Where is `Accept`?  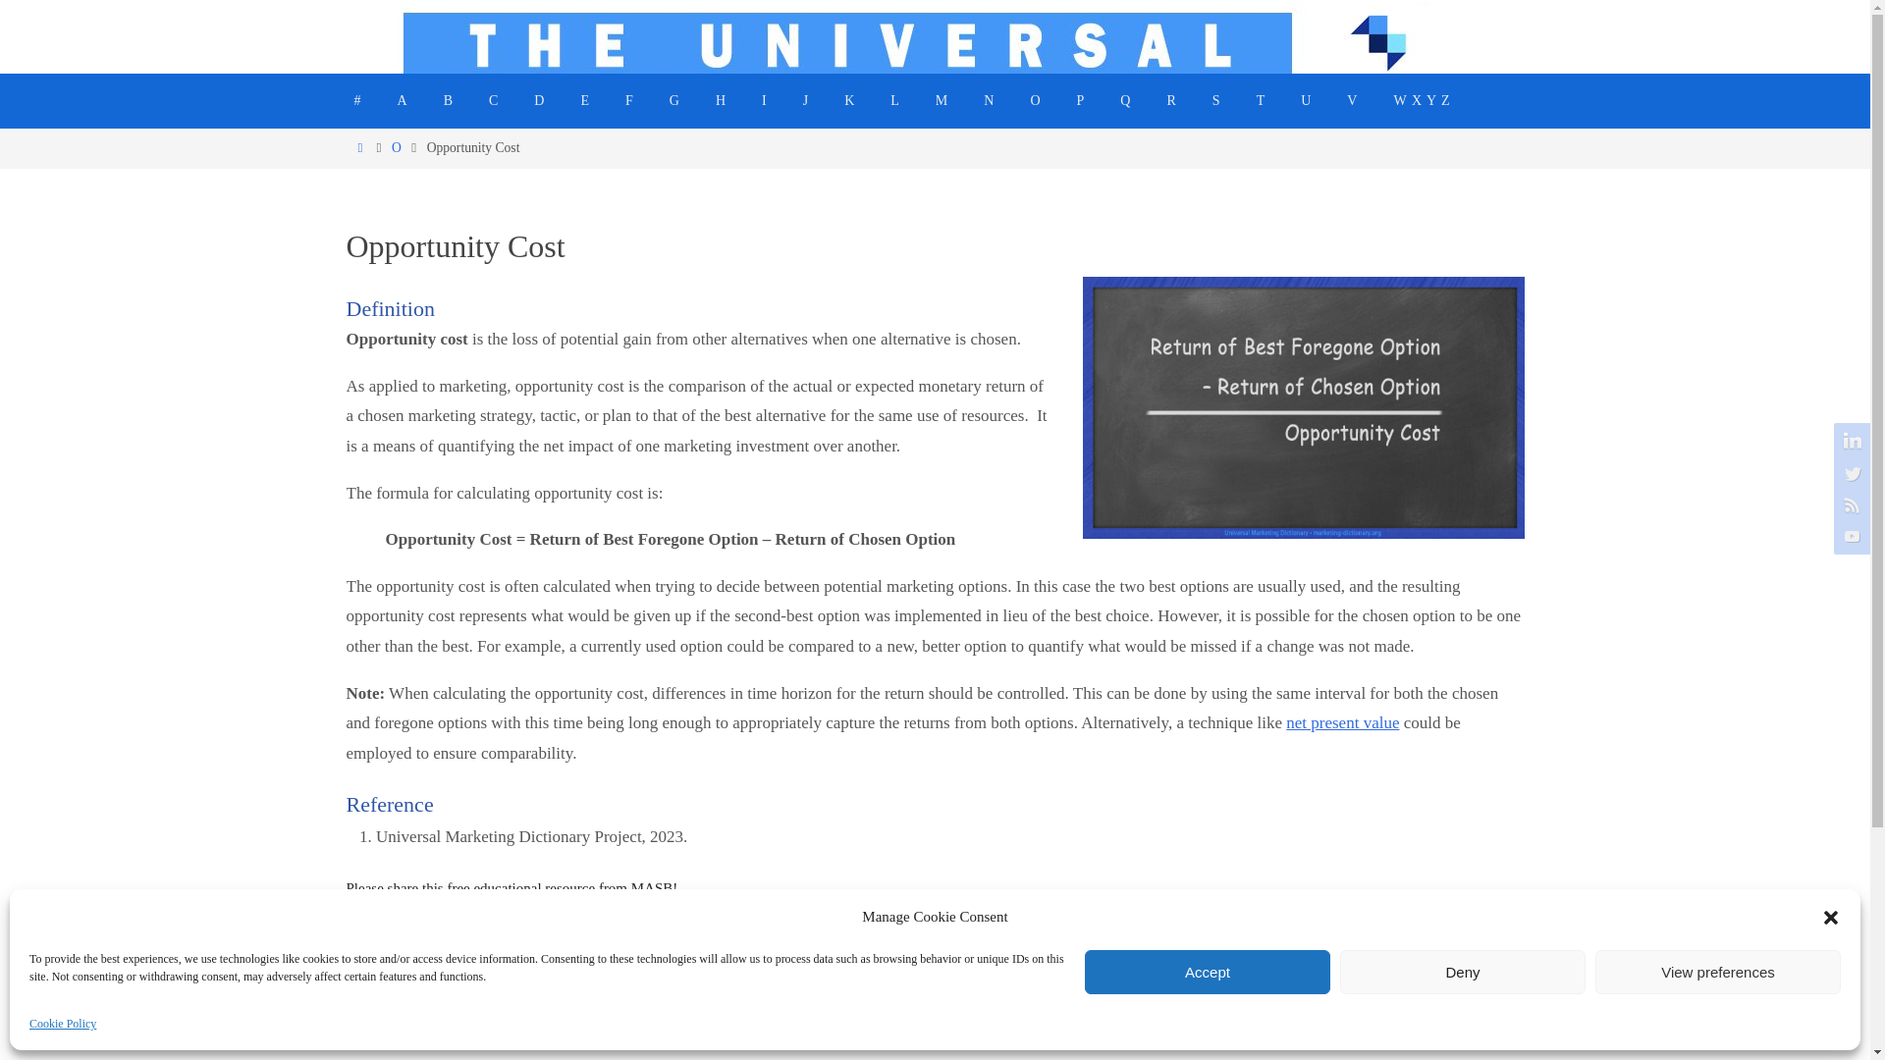 Accept is located at coordinates (1208, 972).